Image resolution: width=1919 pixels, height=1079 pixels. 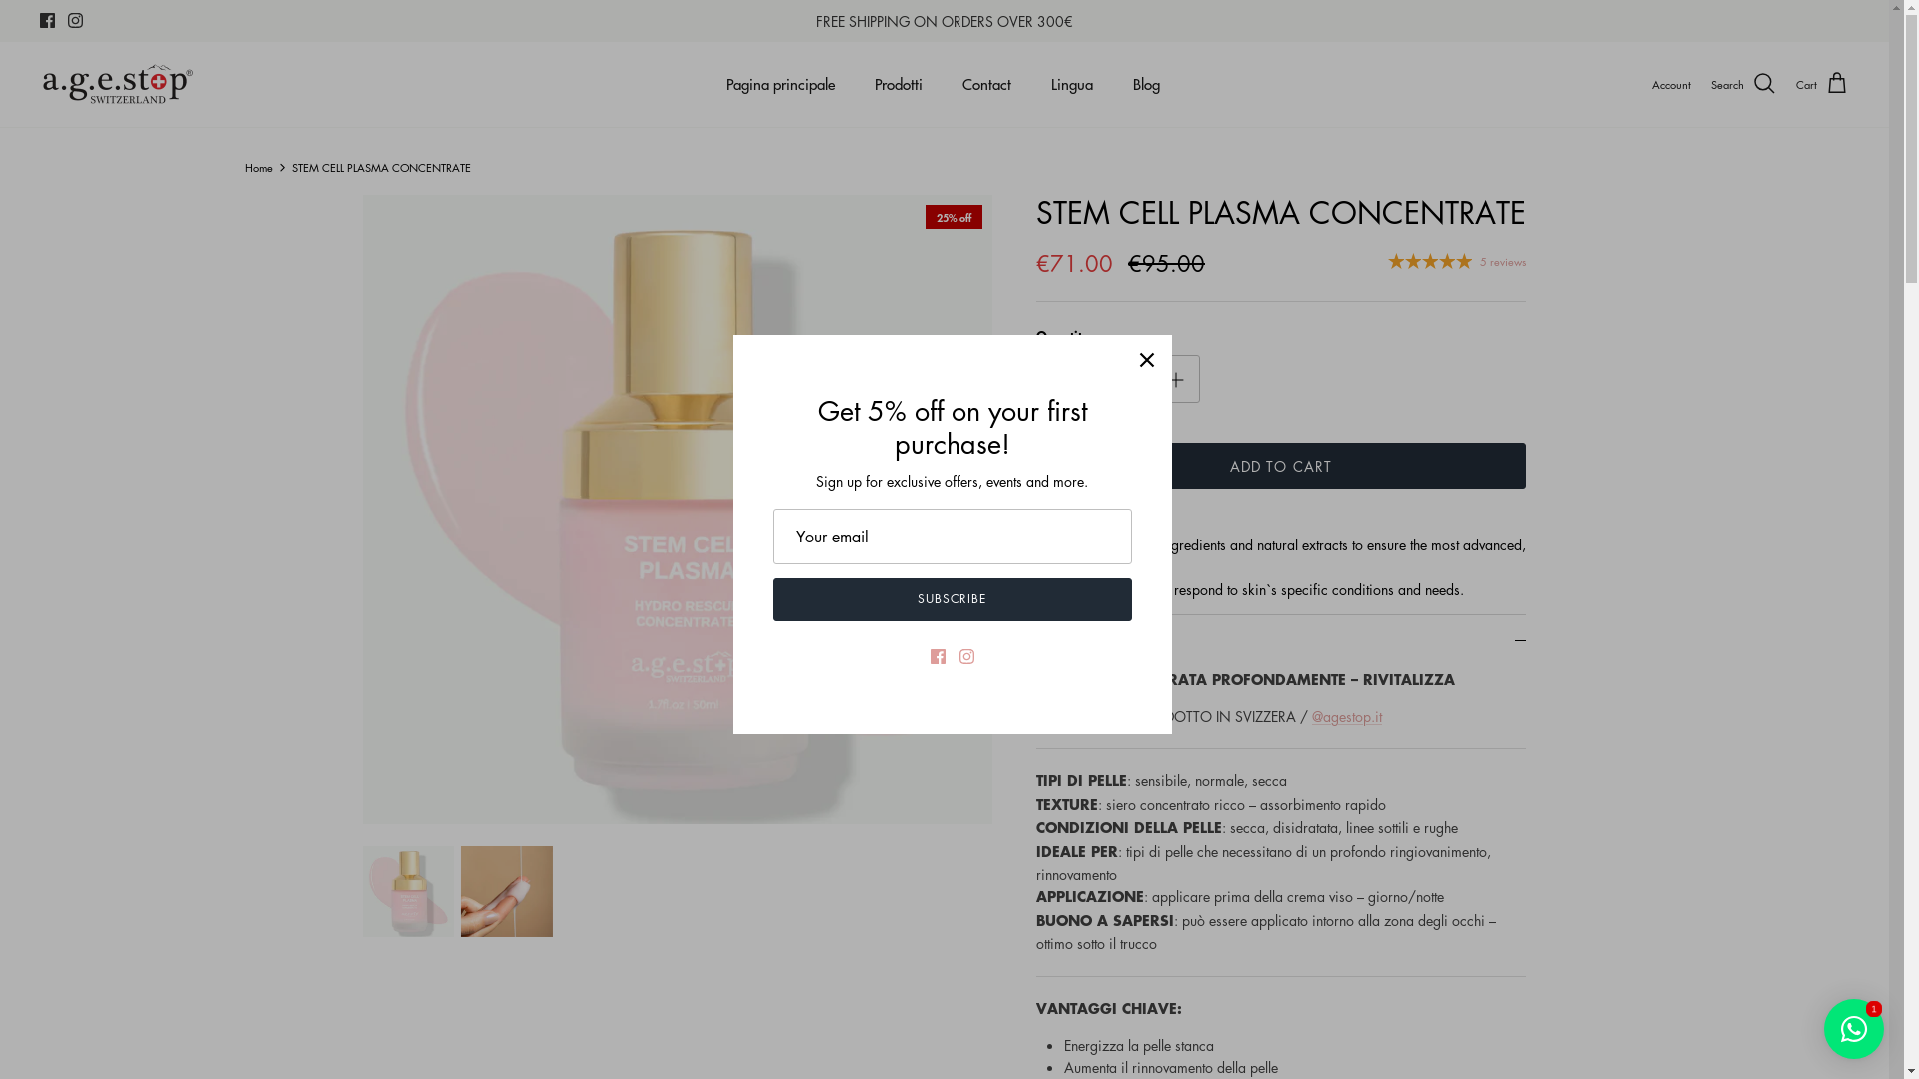 What do you see at coordinates (1743, 84) in the screenshot?
I see `Search` at bounding box center [1743, 84].